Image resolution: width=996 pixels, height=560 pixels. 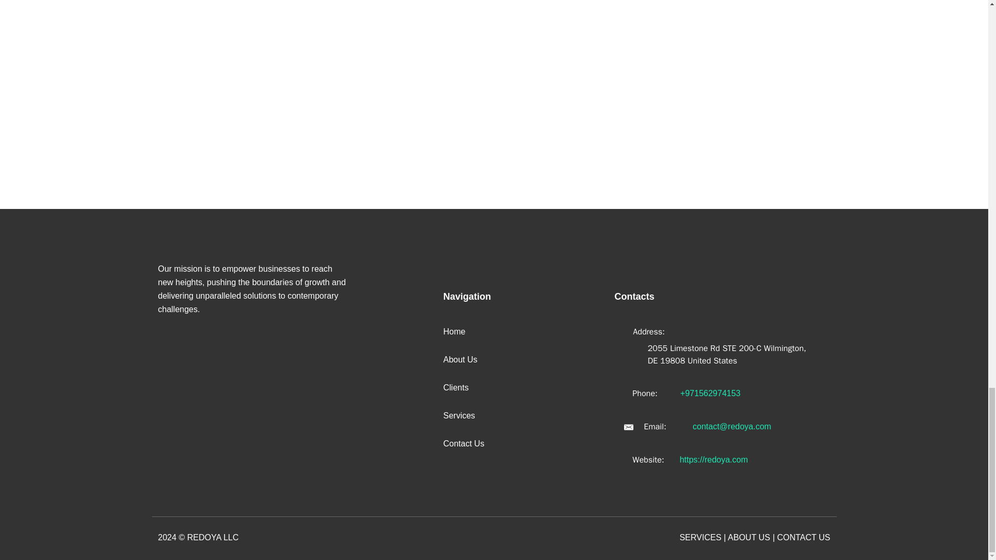 What do you see at coordinates (700, 537) in the screenshot?
I see `SERVICES` at bounding box center [700, 537].